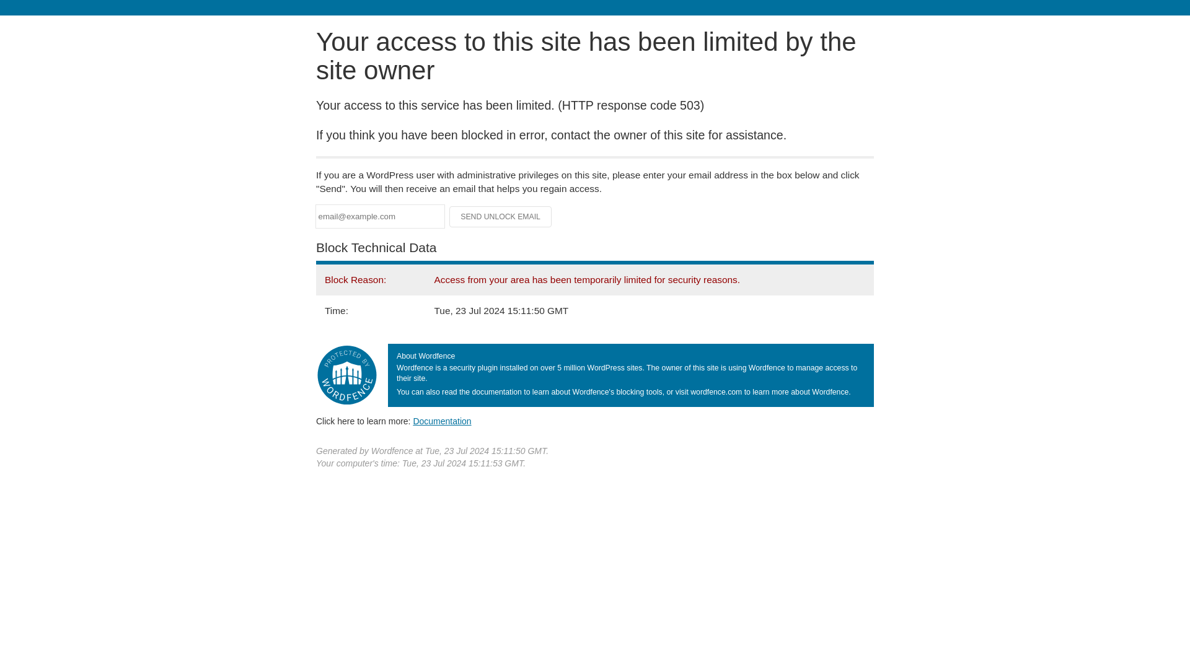 The height and width of the screenshot is (669, 1190). Describe the element at coordinates (442, 421) in the screenshot. I see `Documentation` at that location.